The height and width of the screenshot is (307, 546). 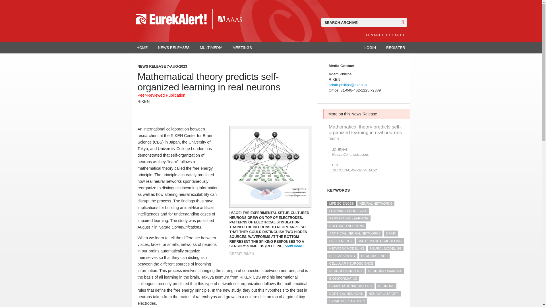 What do you see at coordinates (142, 48) in the screenshot?
I see `HOME` at bounding box center [142, 48].